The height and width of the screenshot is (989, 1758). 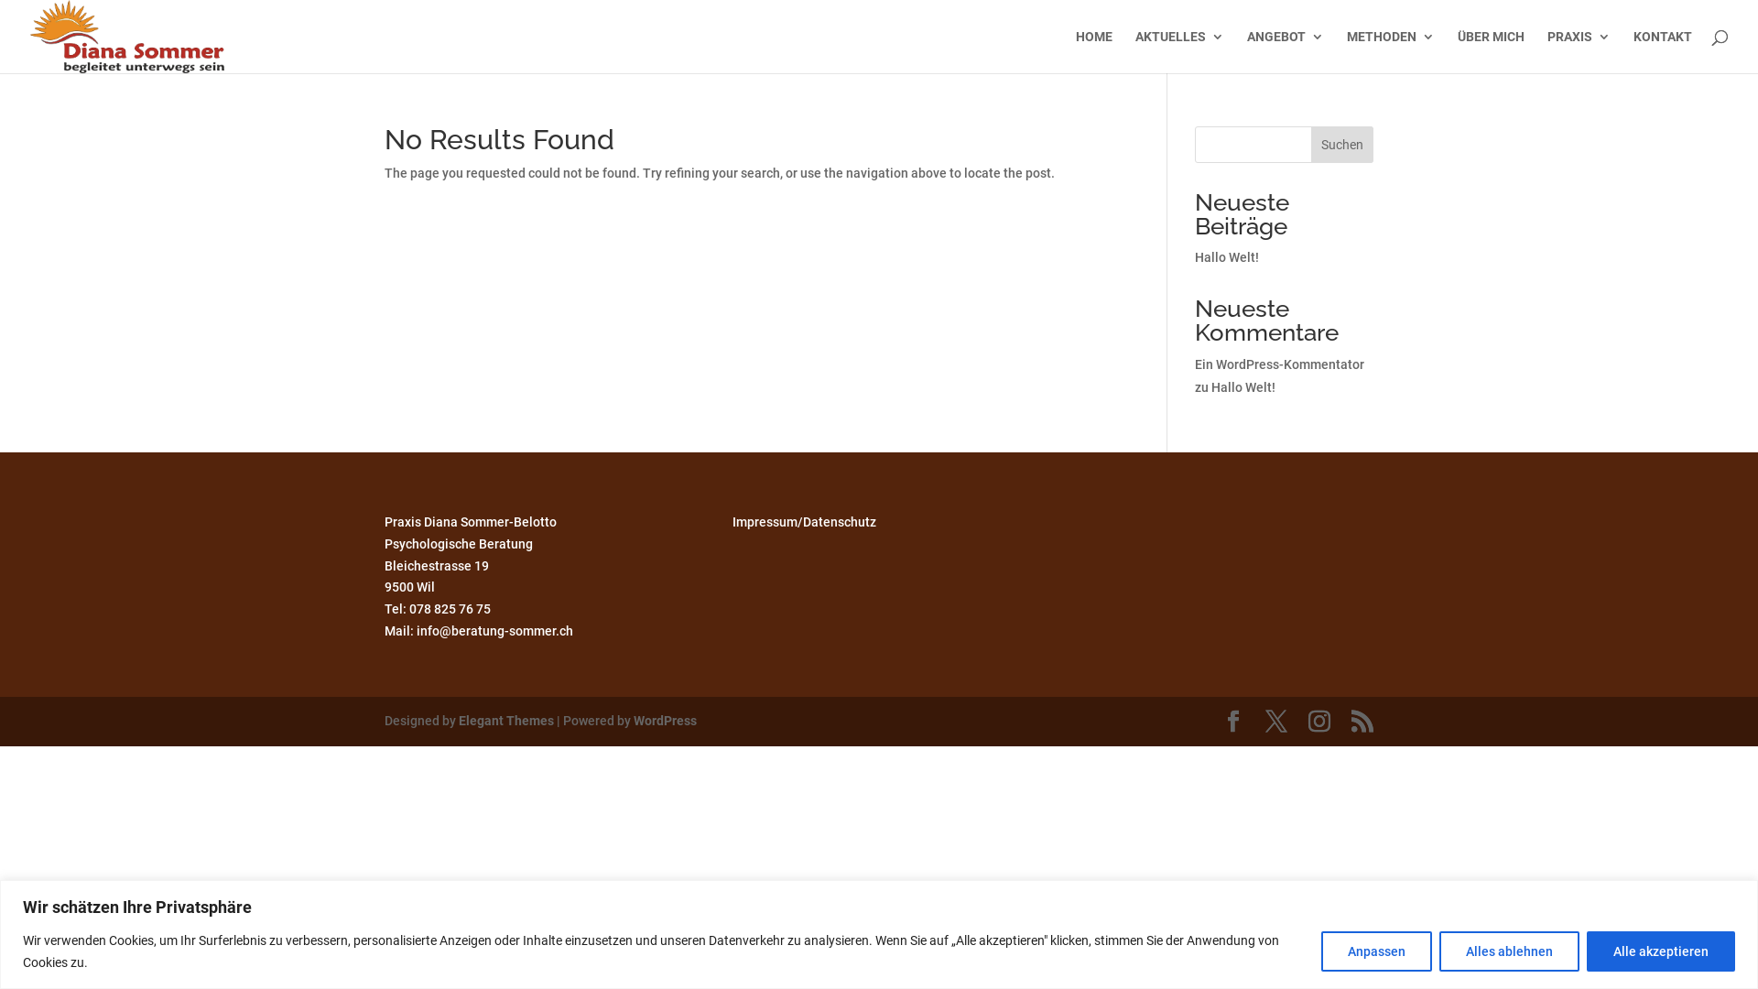 What do you see at coordinates (1663, 51) in the screenshot?
I see `KONTAKT` at bounding box center [1663, 51].